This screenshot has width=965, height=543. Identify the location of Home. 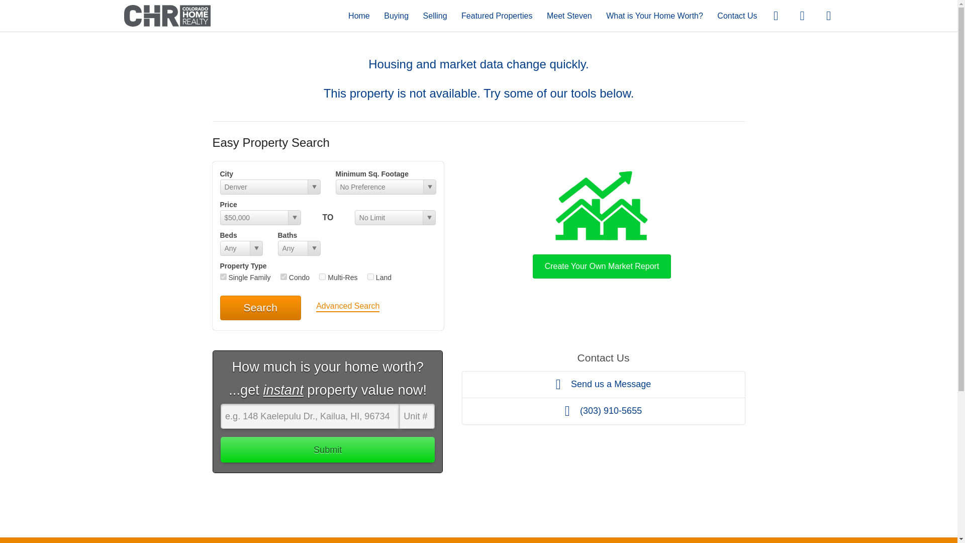
(359, 15).